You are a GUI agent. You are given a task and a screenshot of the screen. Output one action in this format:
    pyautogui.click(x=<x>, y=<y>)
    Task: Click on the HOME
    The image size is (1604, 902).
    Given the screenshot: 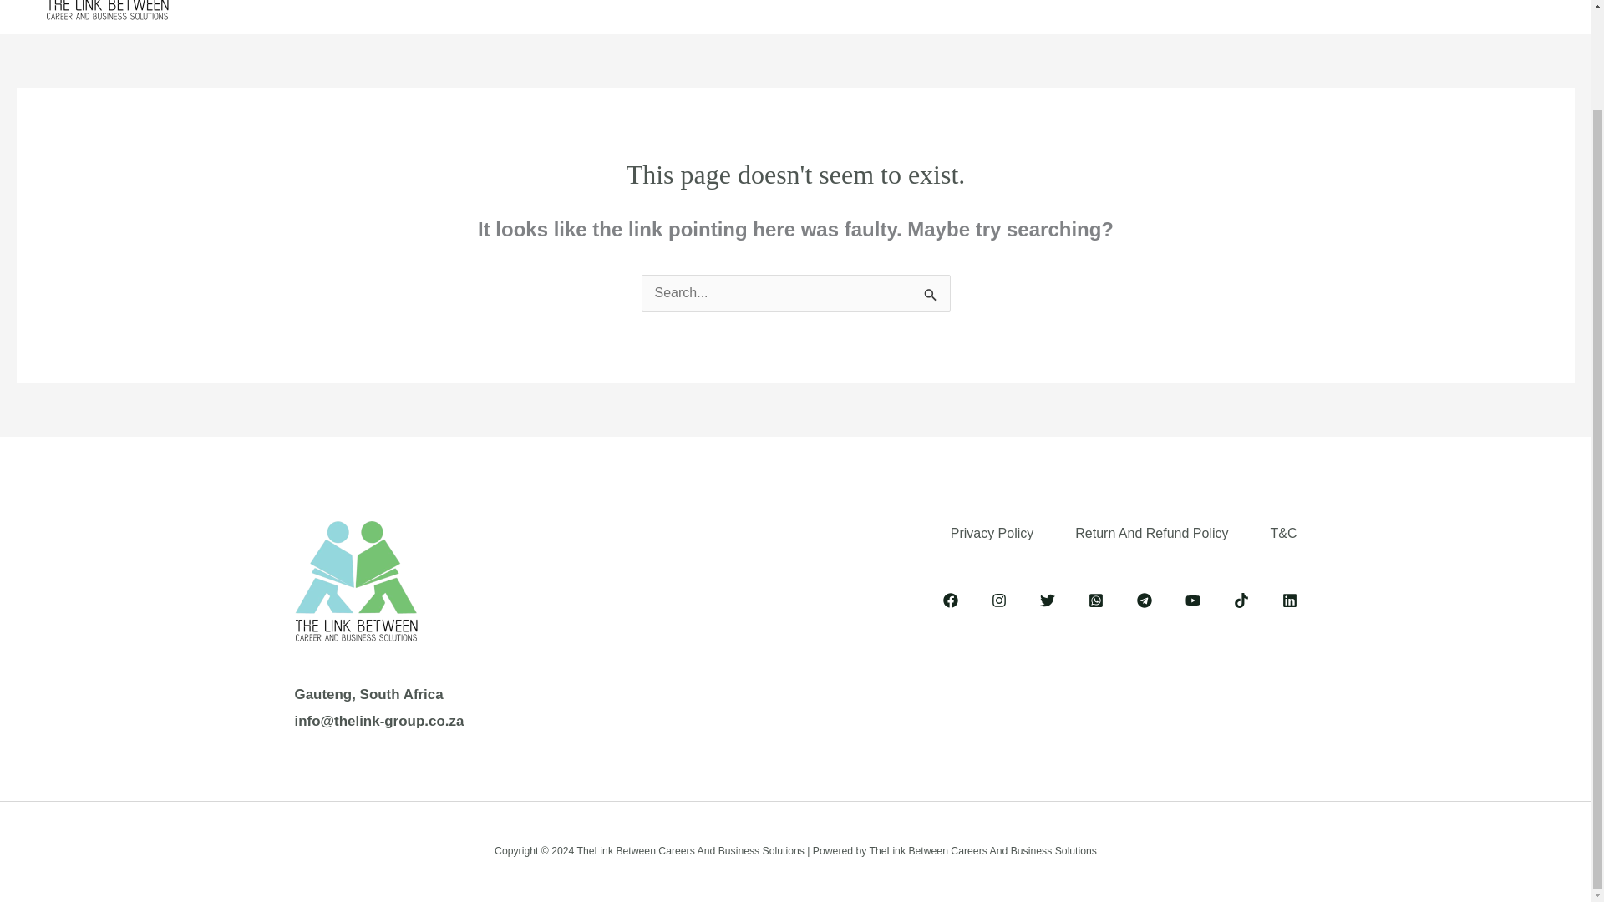 What is the action you would take?
    pyautogui.click(x=484, y=5)
    